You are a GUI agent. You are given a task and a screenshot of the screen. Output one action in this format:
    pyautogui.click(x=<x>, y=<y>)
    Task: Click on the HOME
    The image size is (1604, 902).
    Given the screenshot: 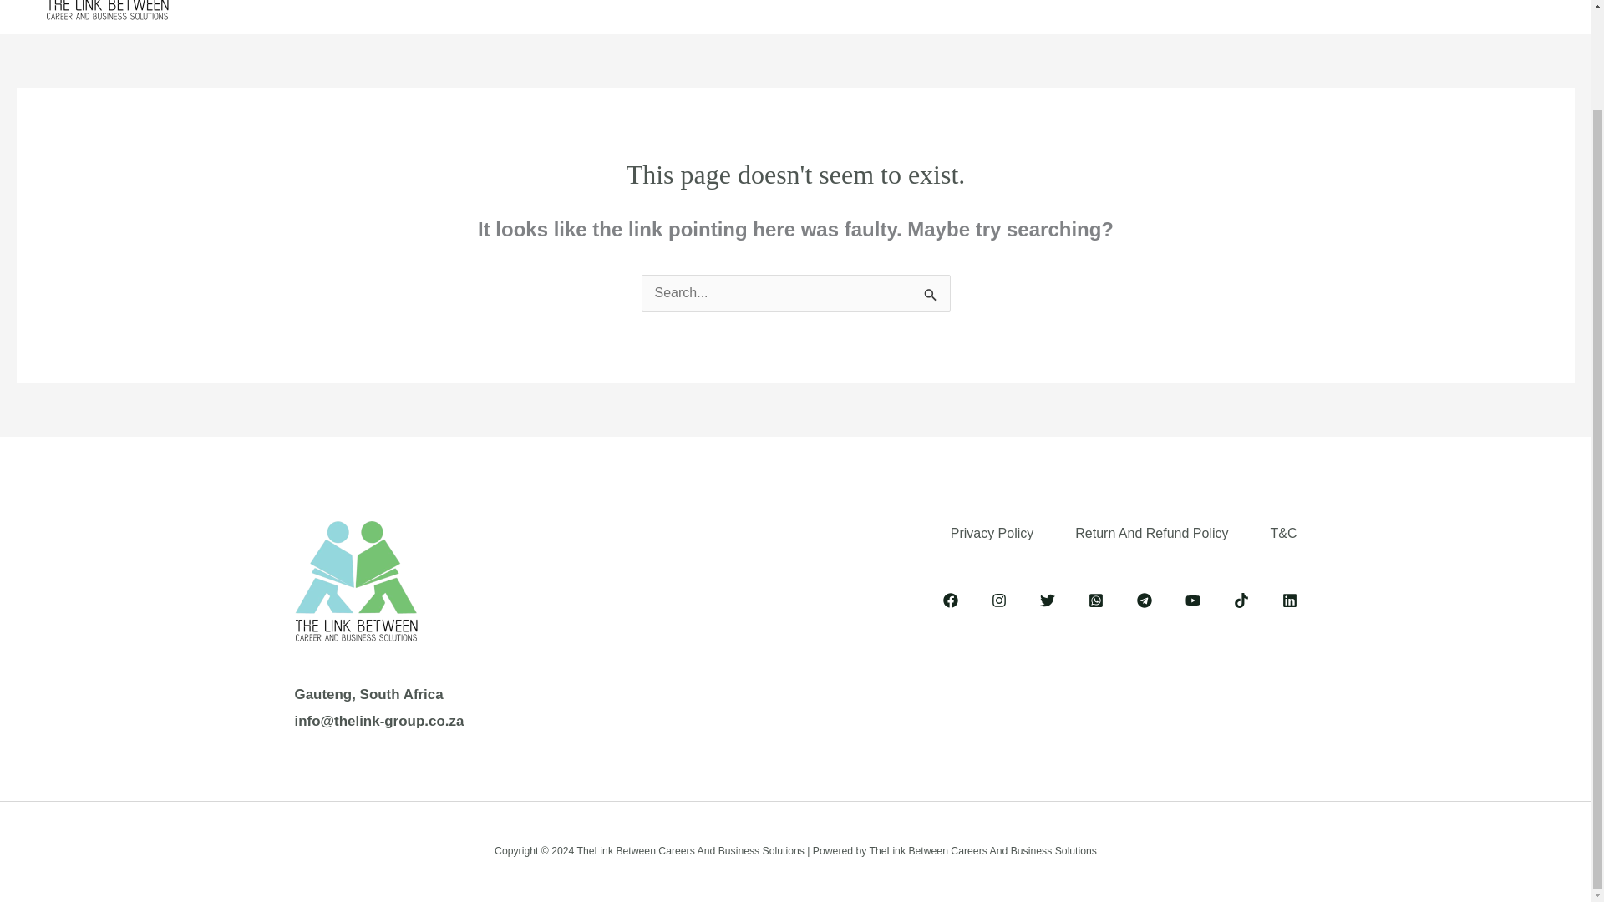 What is the action you would take?
    pyautogui.click(x=484, y=5)
    